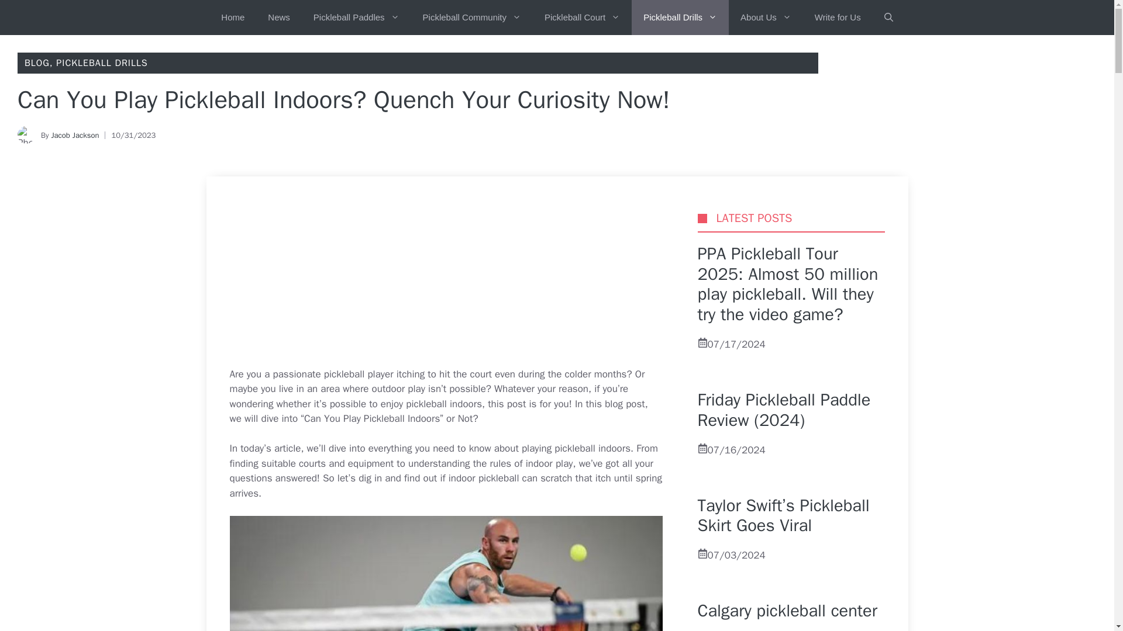 This screenshot has width=1123, height=631. Describe the element at coordinates (102, 63) in the screenshot. I see `PICKLEBALL DRILLS` at that location.